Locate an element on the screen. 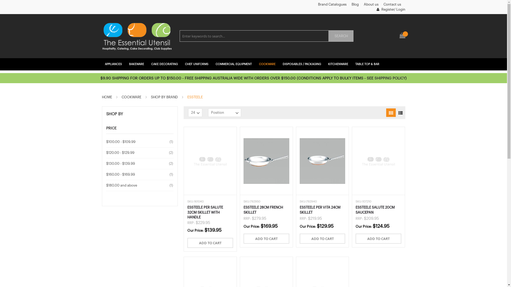  Contact us is located at coordinates (392, 4).